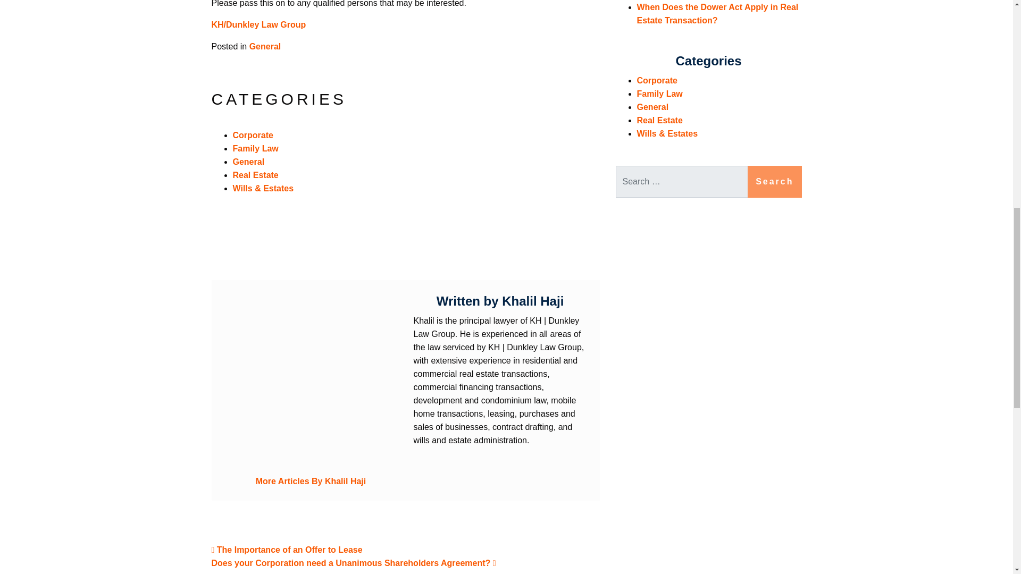 Image resolution: width=1021 pixels, height=574 pixels. Describe the element at coordinates (248, 162) in the screenshot. I see `General` at that location.